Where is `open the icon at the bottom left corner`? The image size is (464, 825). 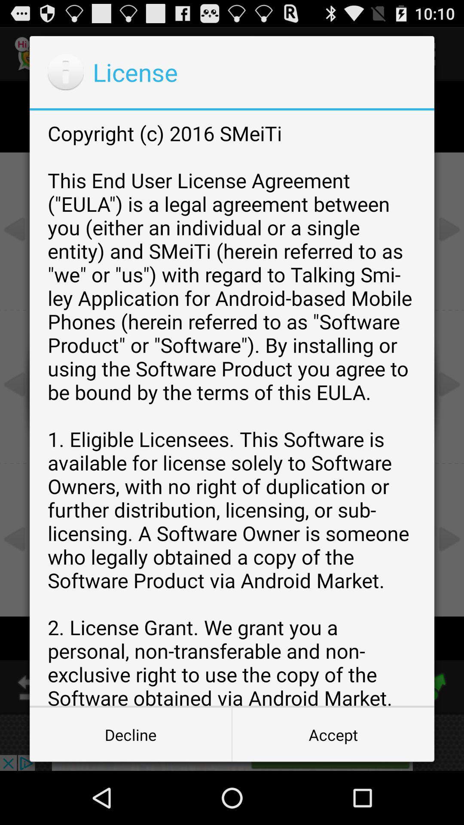 open the icon at the bottom left corner is located at coordinates (131, 735).